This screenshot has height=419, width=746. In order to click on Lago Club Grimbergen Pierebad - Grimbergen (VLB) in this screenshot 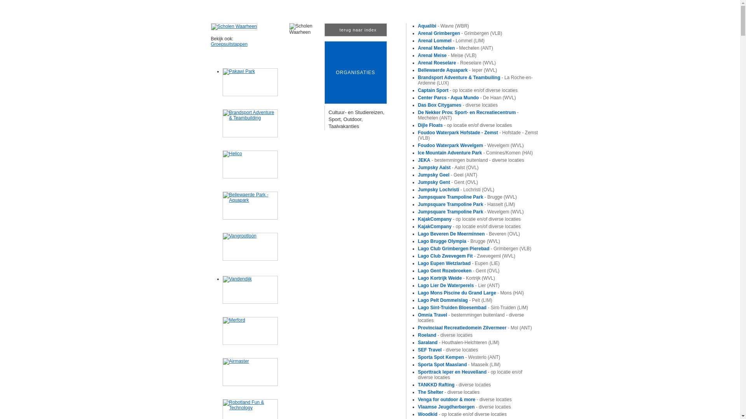, I will do `click(475, 249)`.